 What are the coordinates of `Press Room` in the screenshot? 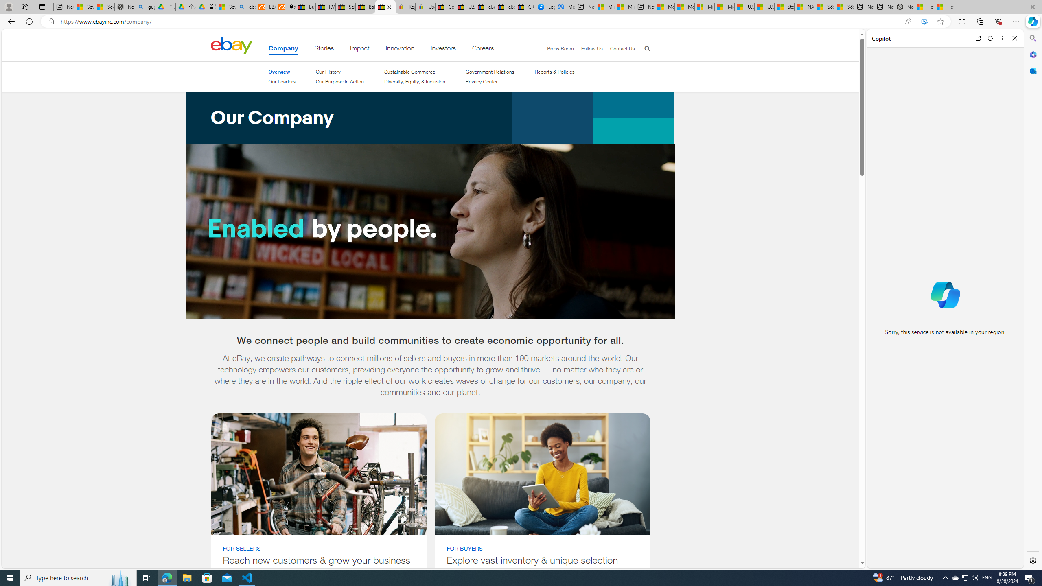 It's located at (557, 49).